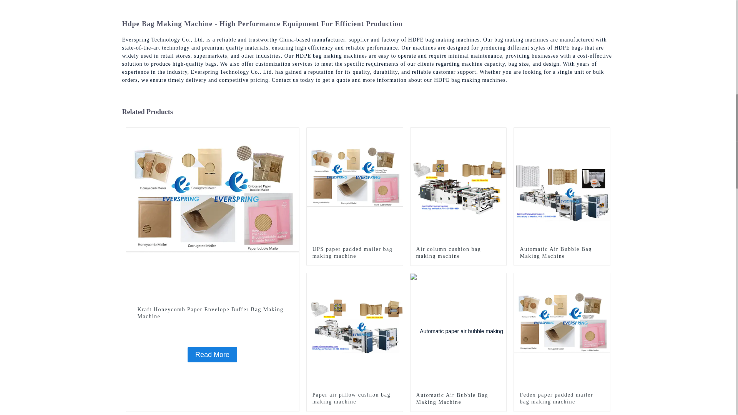 This screenshot has width=738, height=415. I want to click on Compostable bags, so click(397, 133).